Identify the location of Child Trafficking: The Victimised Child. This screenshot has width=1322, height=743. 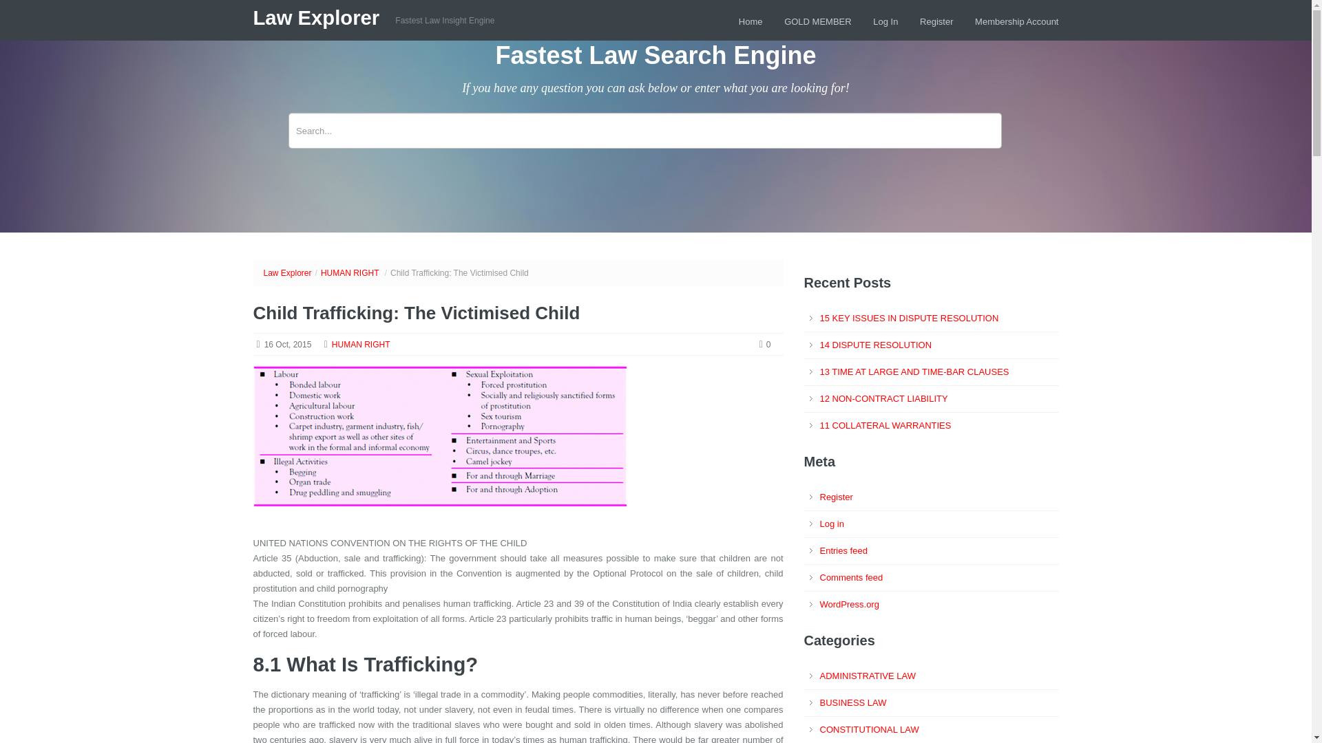
(417, 312).